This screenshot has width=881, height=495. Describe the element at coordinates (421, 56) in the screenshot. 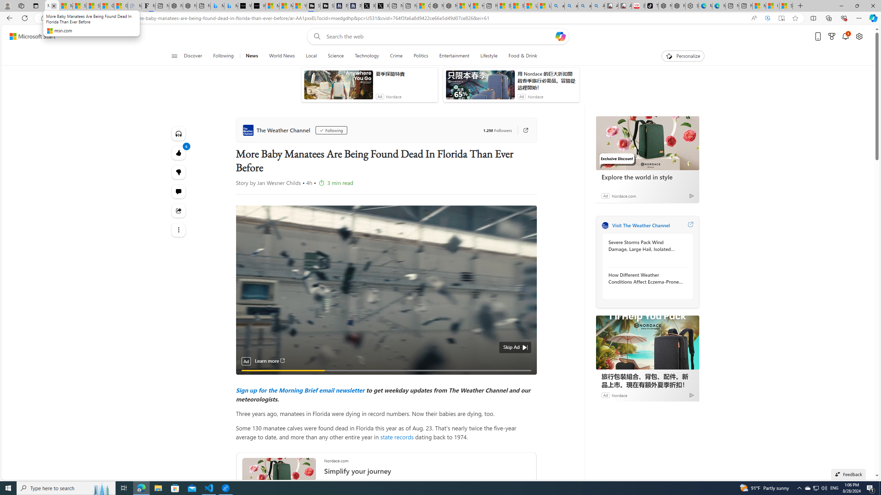

I see `Politics` at that location.